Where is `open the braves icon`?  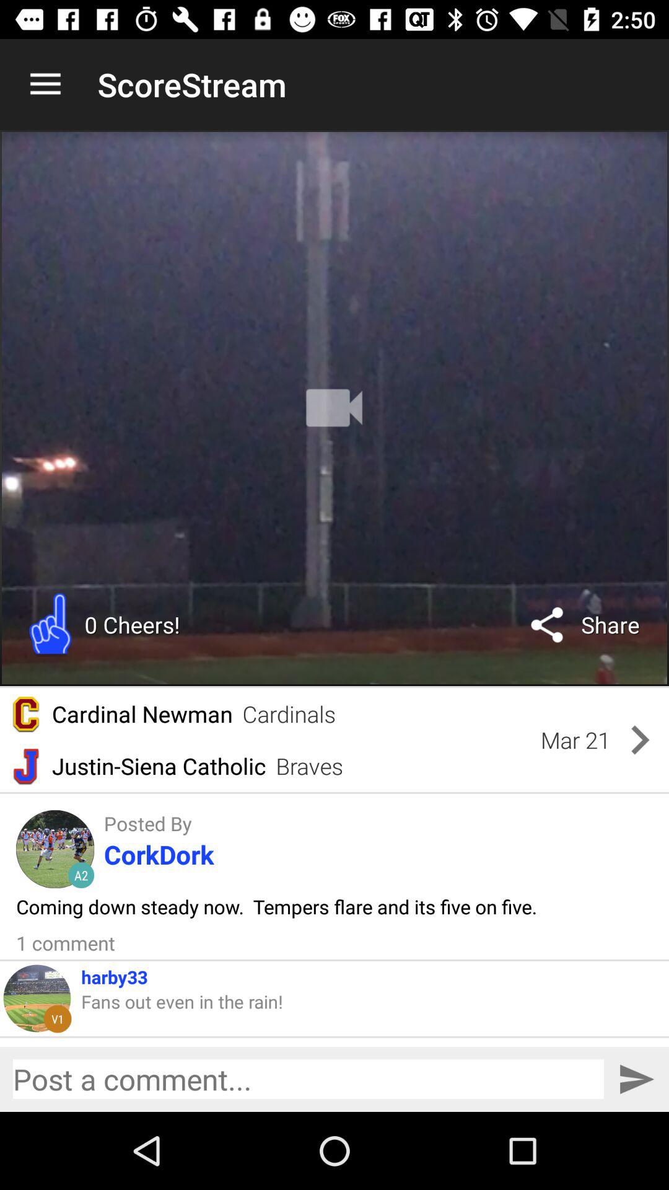 open the braves icon is located at coordinates (310, 766).